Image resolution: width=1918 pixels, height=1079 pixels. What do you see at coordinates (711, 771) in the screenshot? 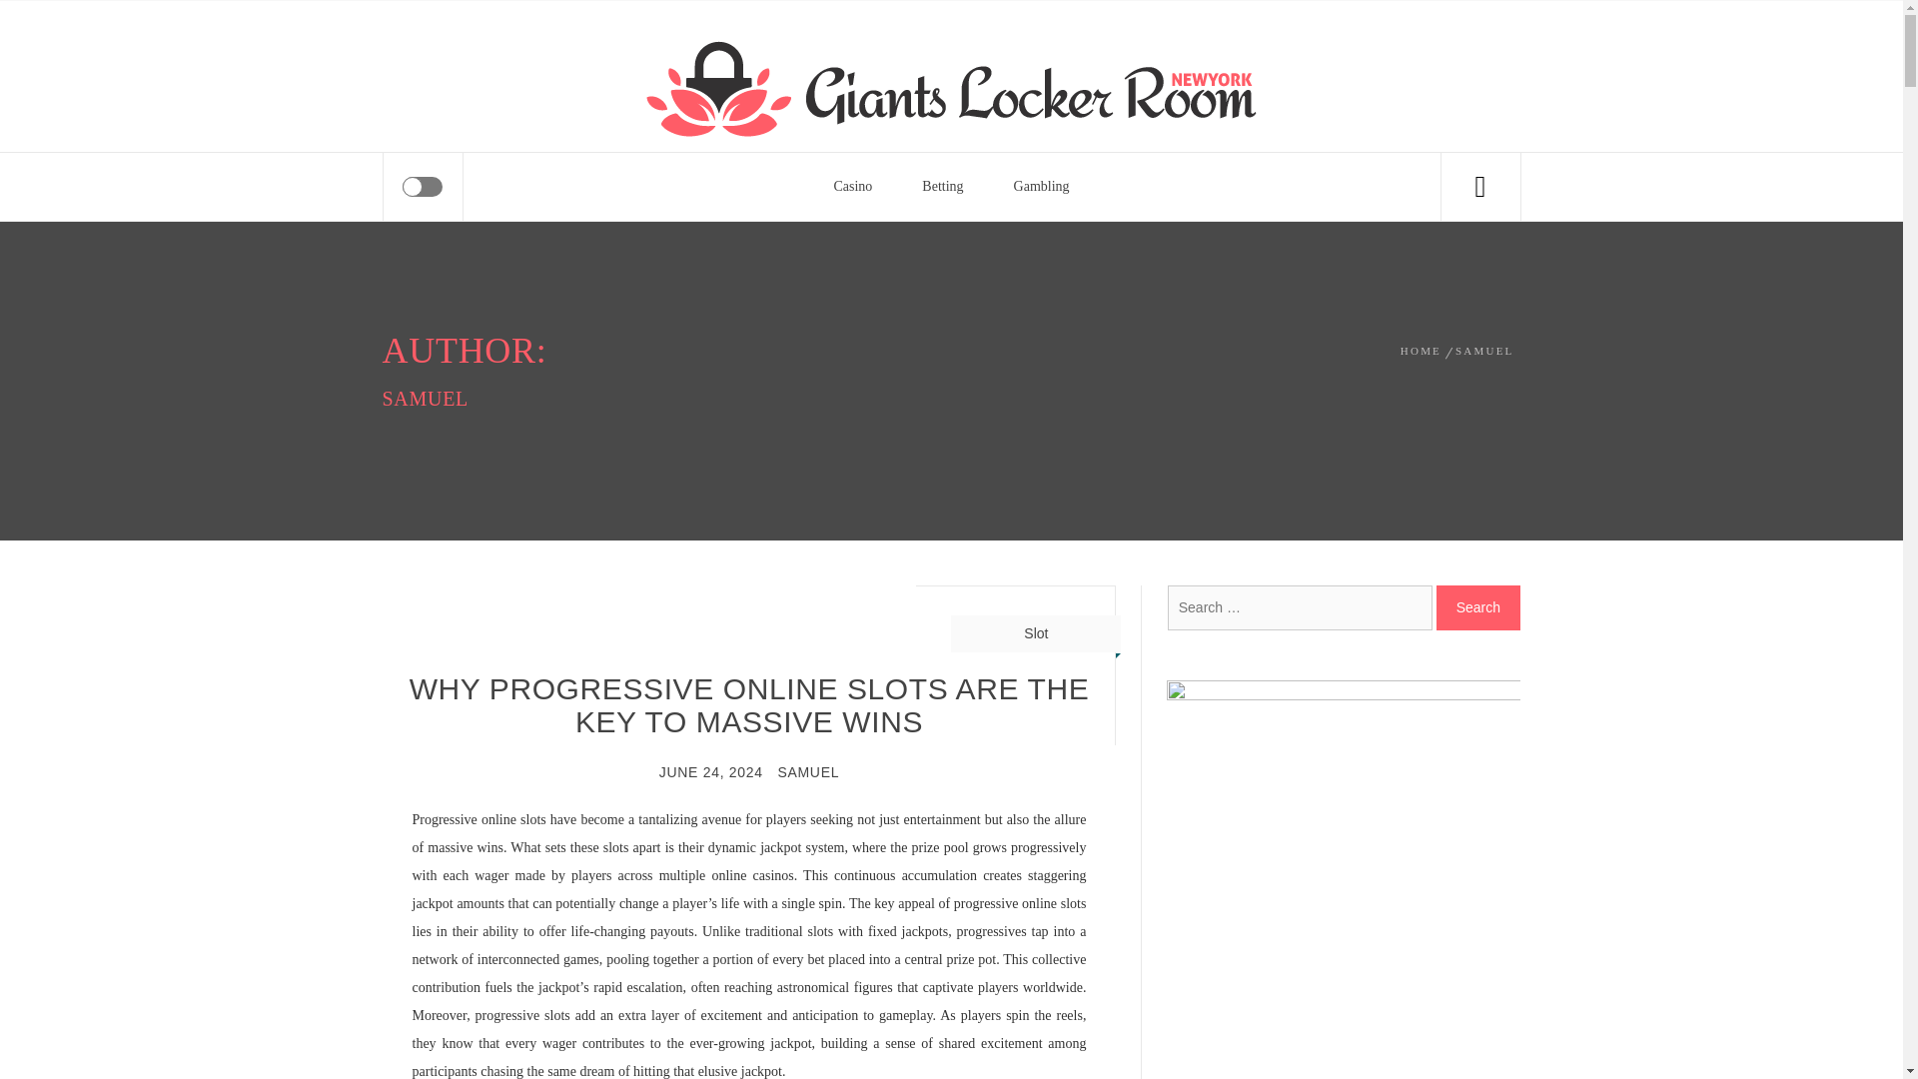
I see `JUNE 24, 2024` at bounding box center [711, 771].